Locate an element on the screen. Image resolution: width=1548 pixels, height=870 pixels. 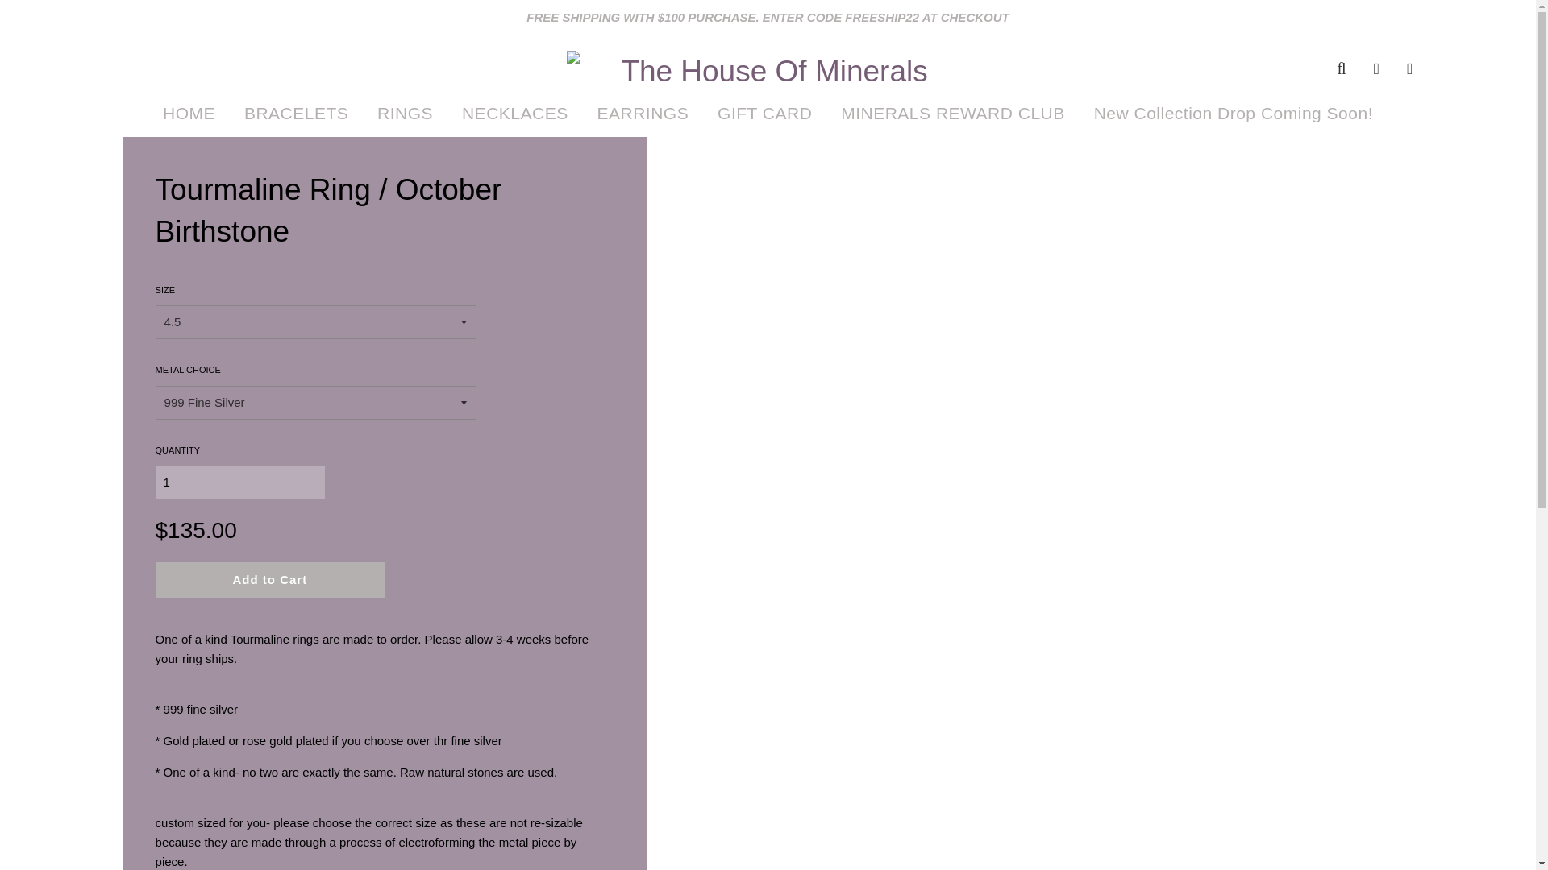
Log in is located at coordinates (1376, 68).